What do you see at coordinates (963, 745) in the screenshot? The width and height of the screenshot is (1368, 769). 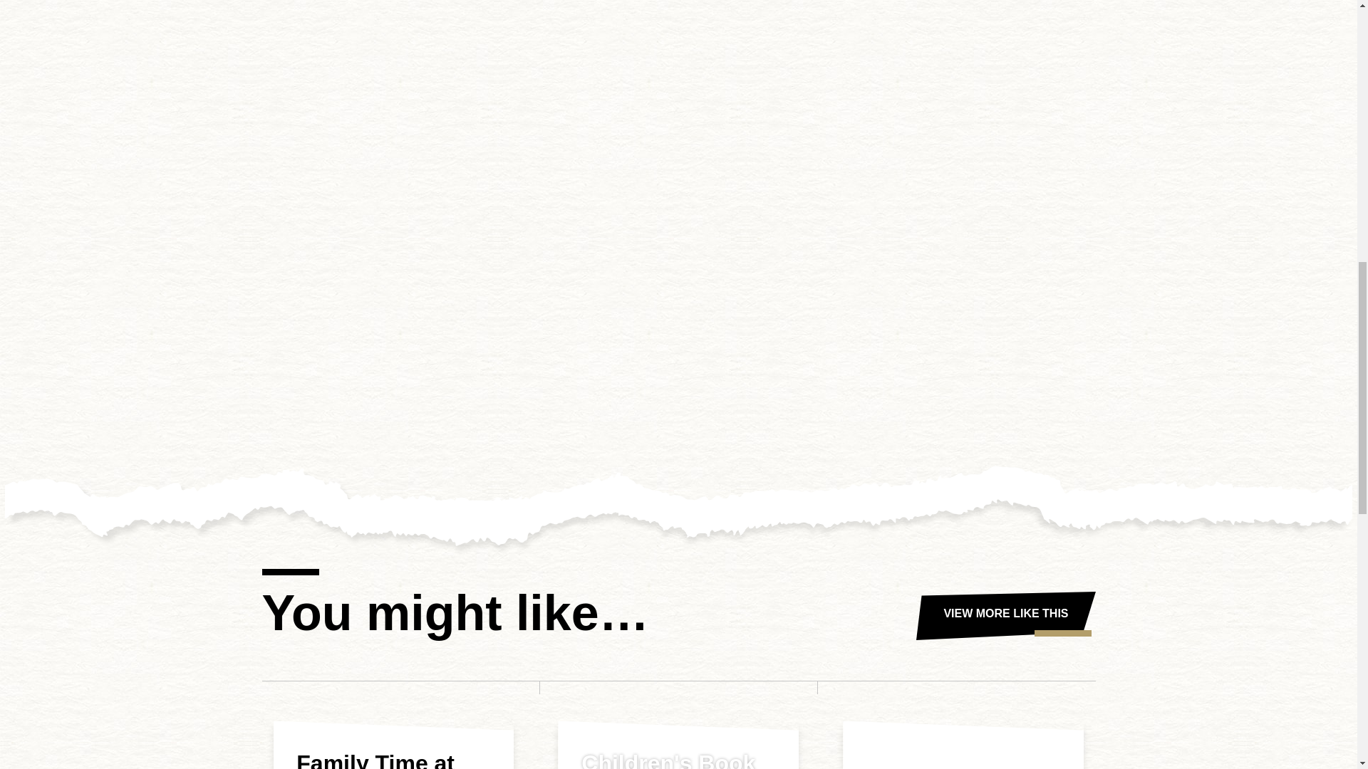 I see `Positive Ageing Week 2024` at bounding box center [963, 745].